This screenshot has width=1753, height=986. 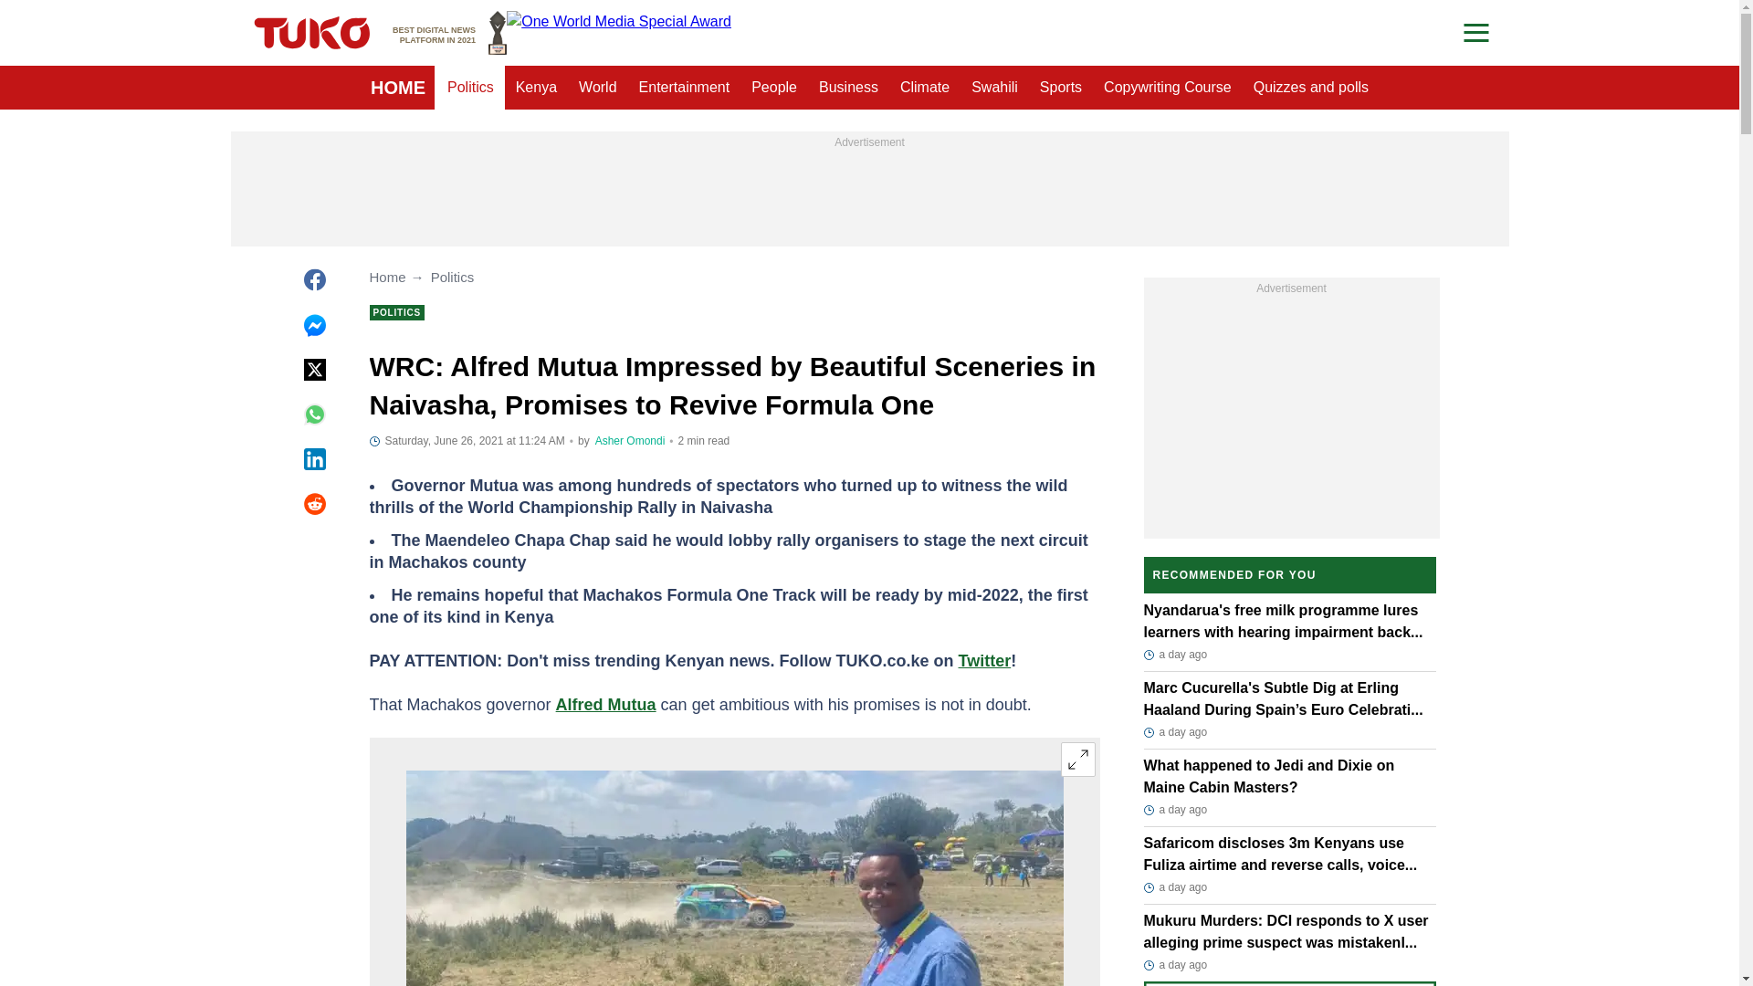 I want to click on HOME, so click(x=597, y=88).